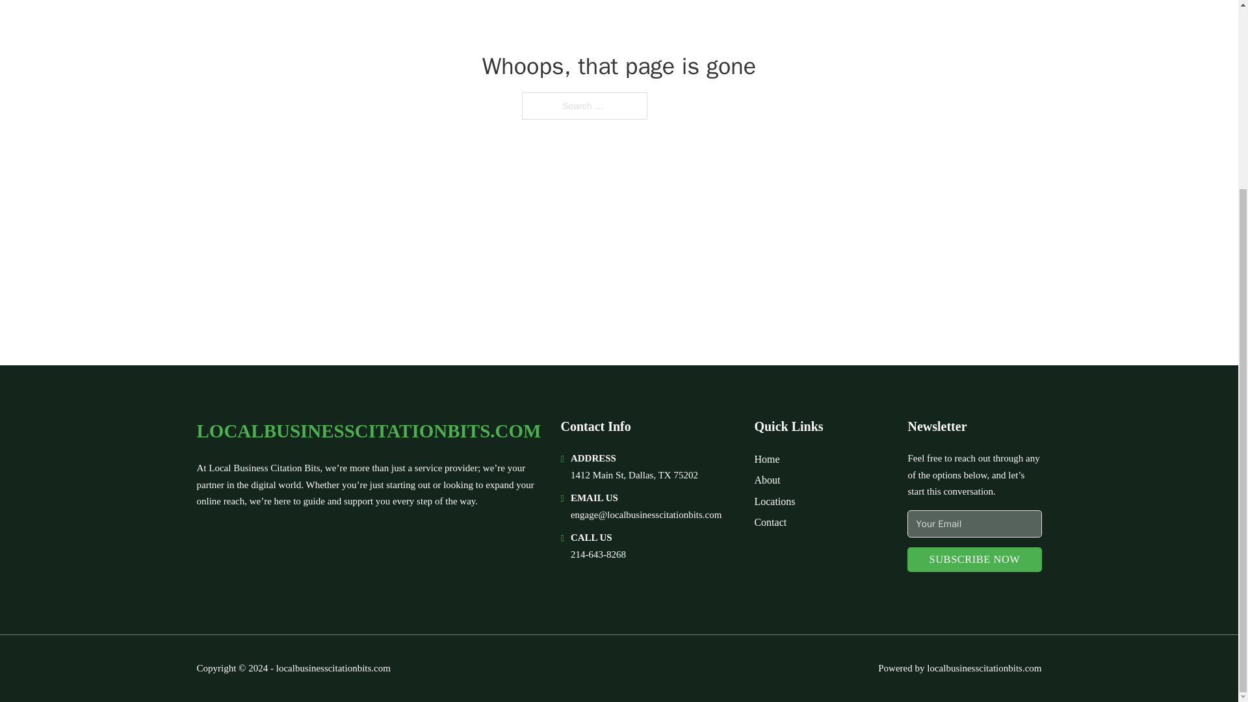 This screenshot has height=702, width=1248. What do you see at coordinates (767, 480) in the screenshot?
I see `About` at bounding box center [767, 480].